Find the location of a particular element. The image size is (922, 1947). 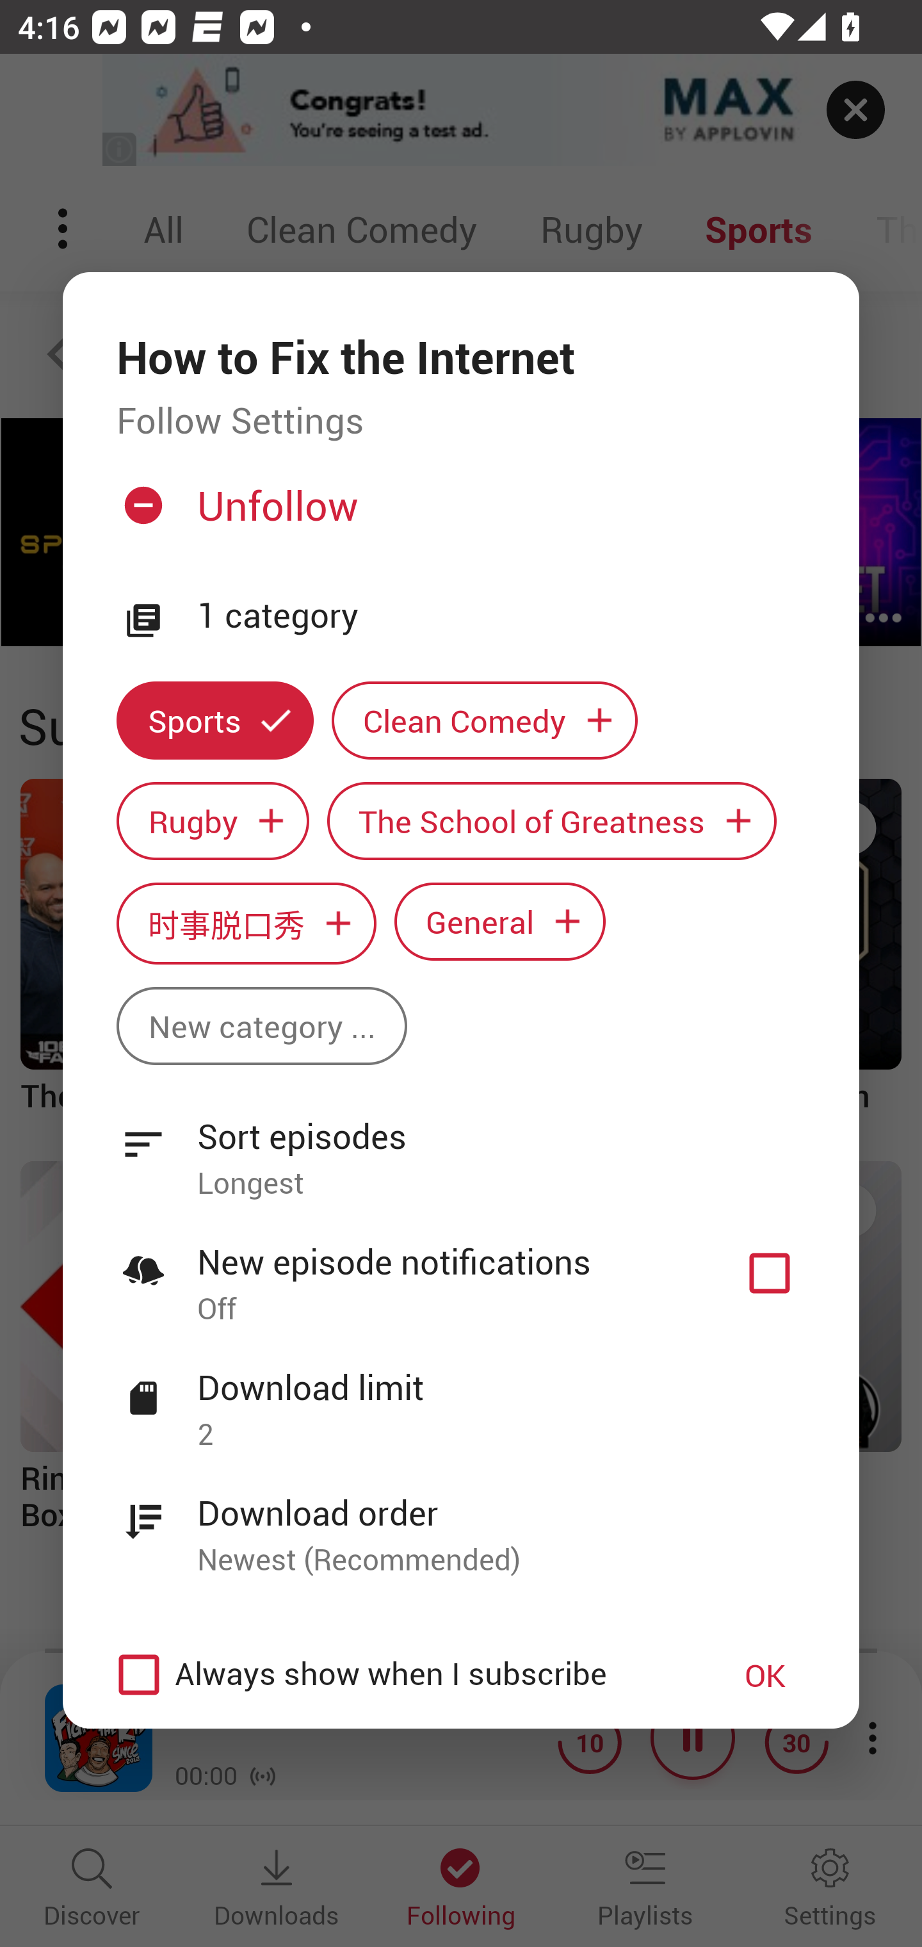

General is located at coordinates (500, 921).